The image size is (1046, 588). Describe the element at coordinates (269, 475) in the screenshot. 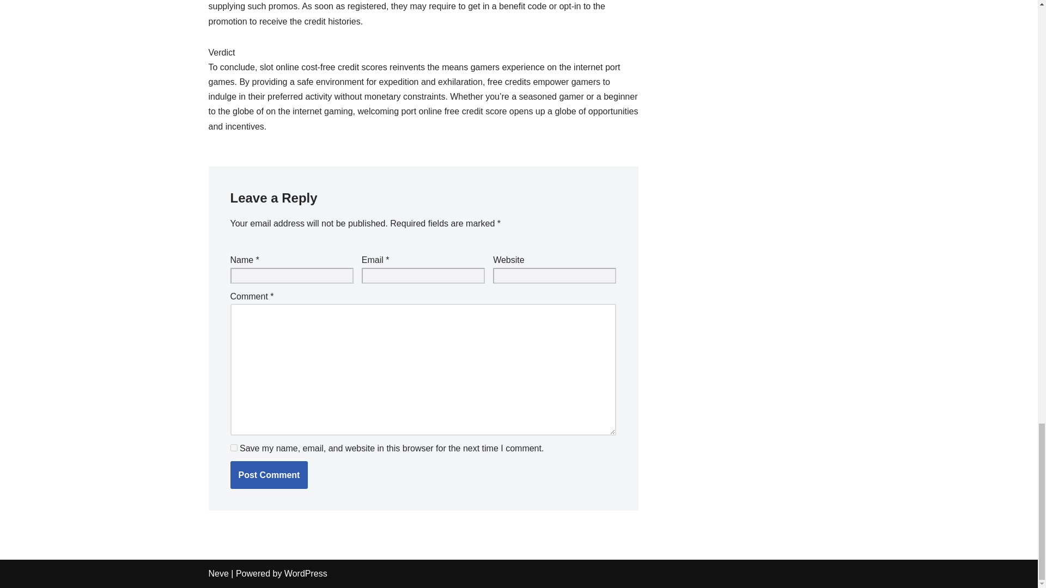

I see `Post Comment` at that location.